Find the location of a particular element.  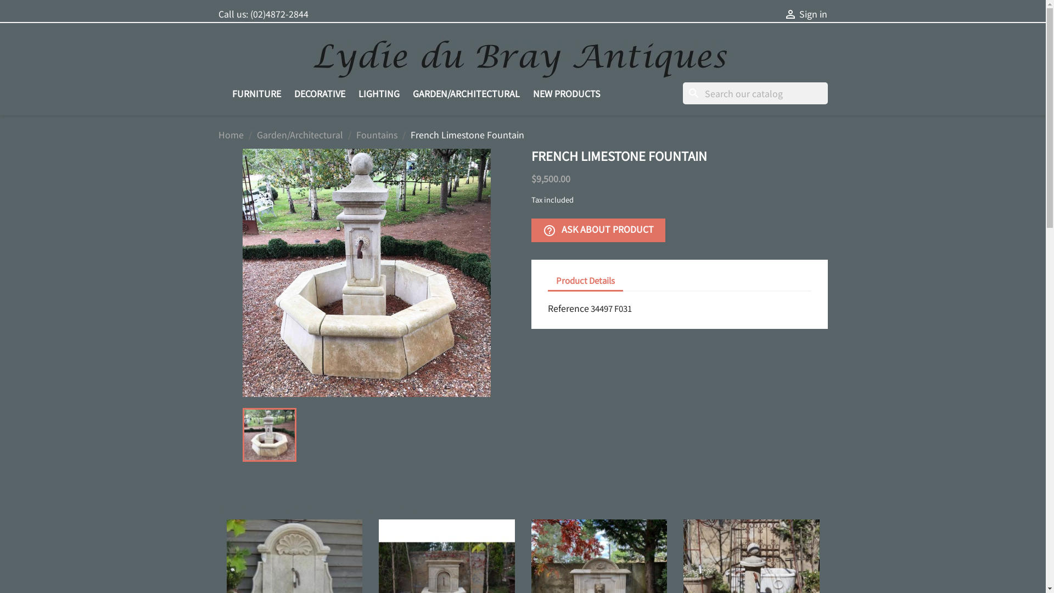

Garden/Architectural is located at coordinates (300, 135).